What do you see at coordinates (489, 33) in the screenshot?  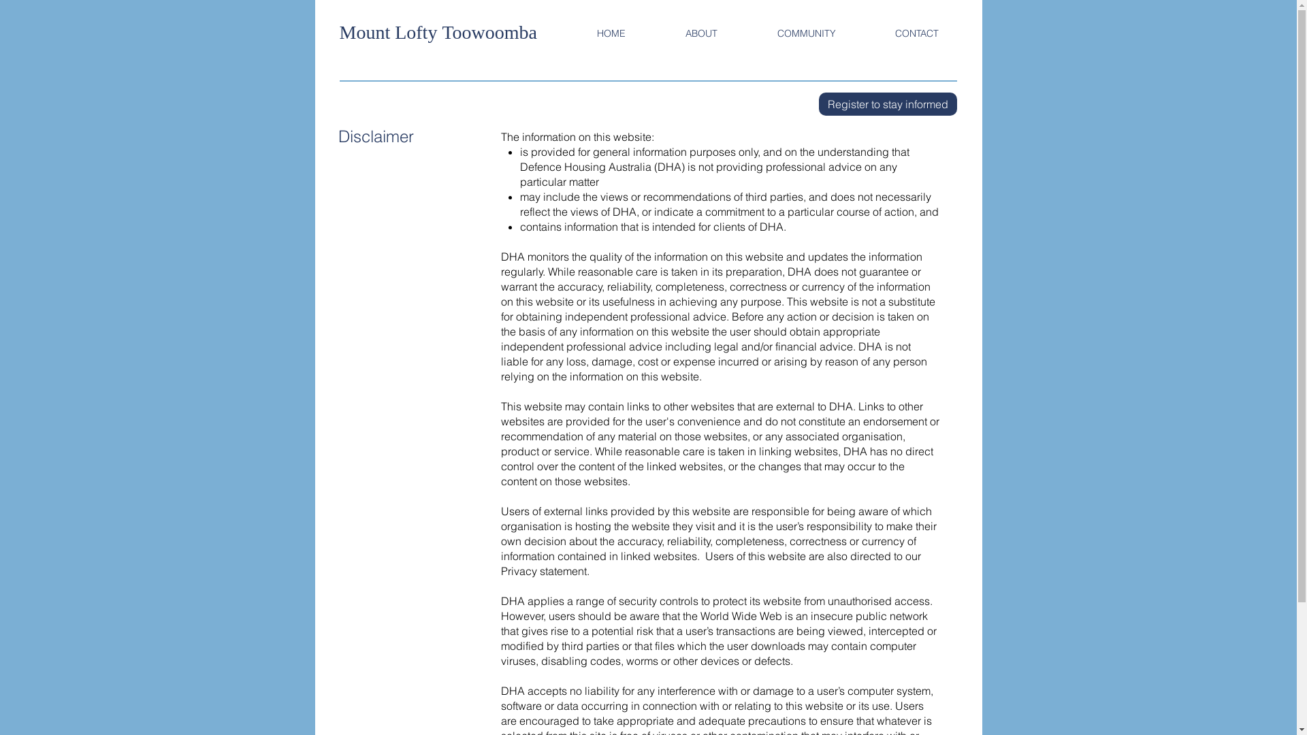 I see `Toowoomba` at bounding box center [489, 33].